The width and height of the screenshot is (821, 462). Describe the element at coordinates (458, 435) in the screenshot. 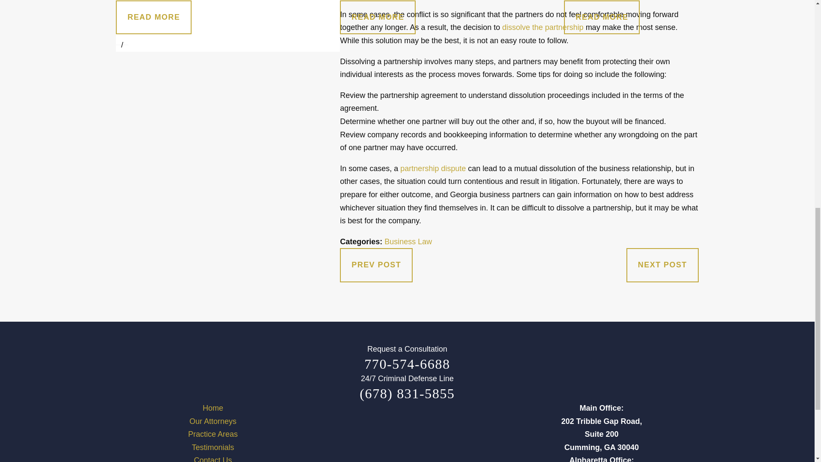

I see `LinkedIn` at that location.